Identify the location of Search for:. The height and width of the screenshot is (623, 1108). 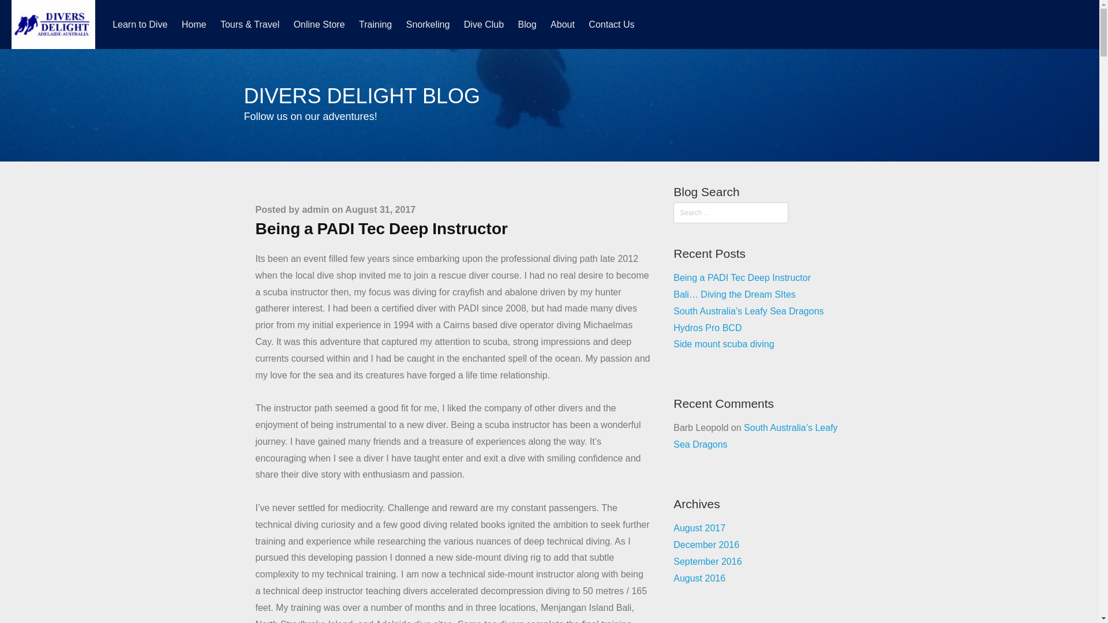
(731, 213).